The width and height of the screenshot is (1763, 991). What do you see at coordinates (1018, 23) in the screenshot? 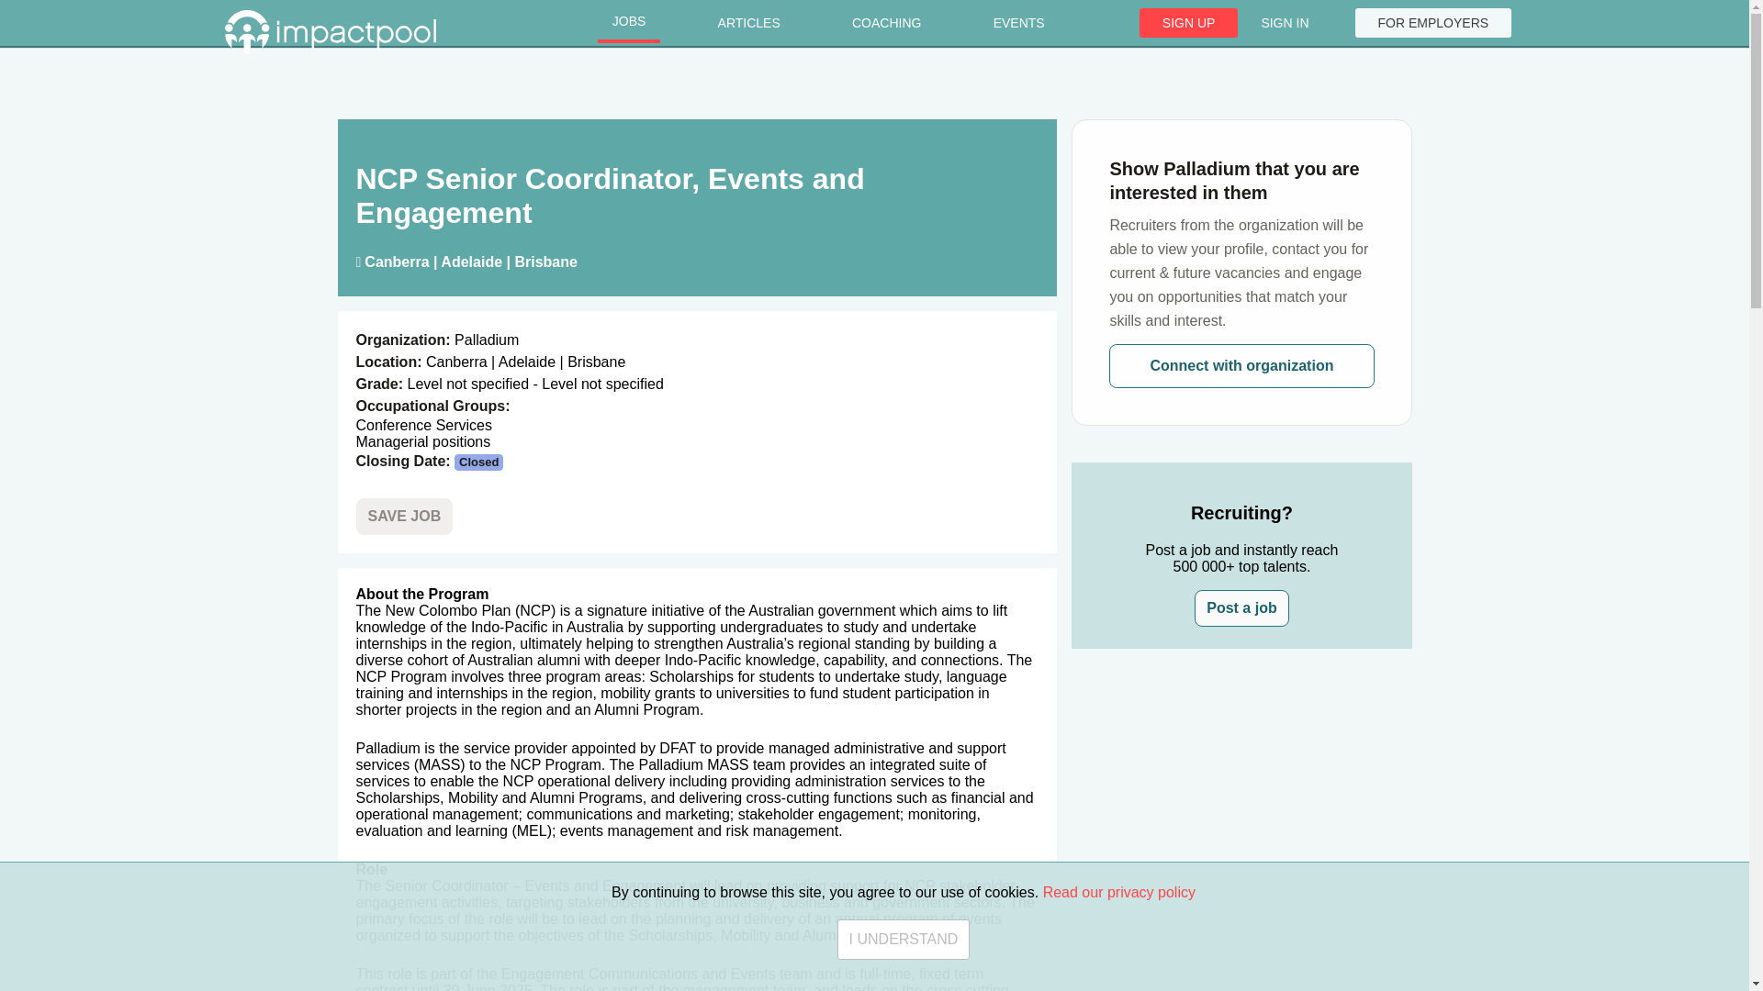
I see `EVENTS` at bounding box center [1018, 23].